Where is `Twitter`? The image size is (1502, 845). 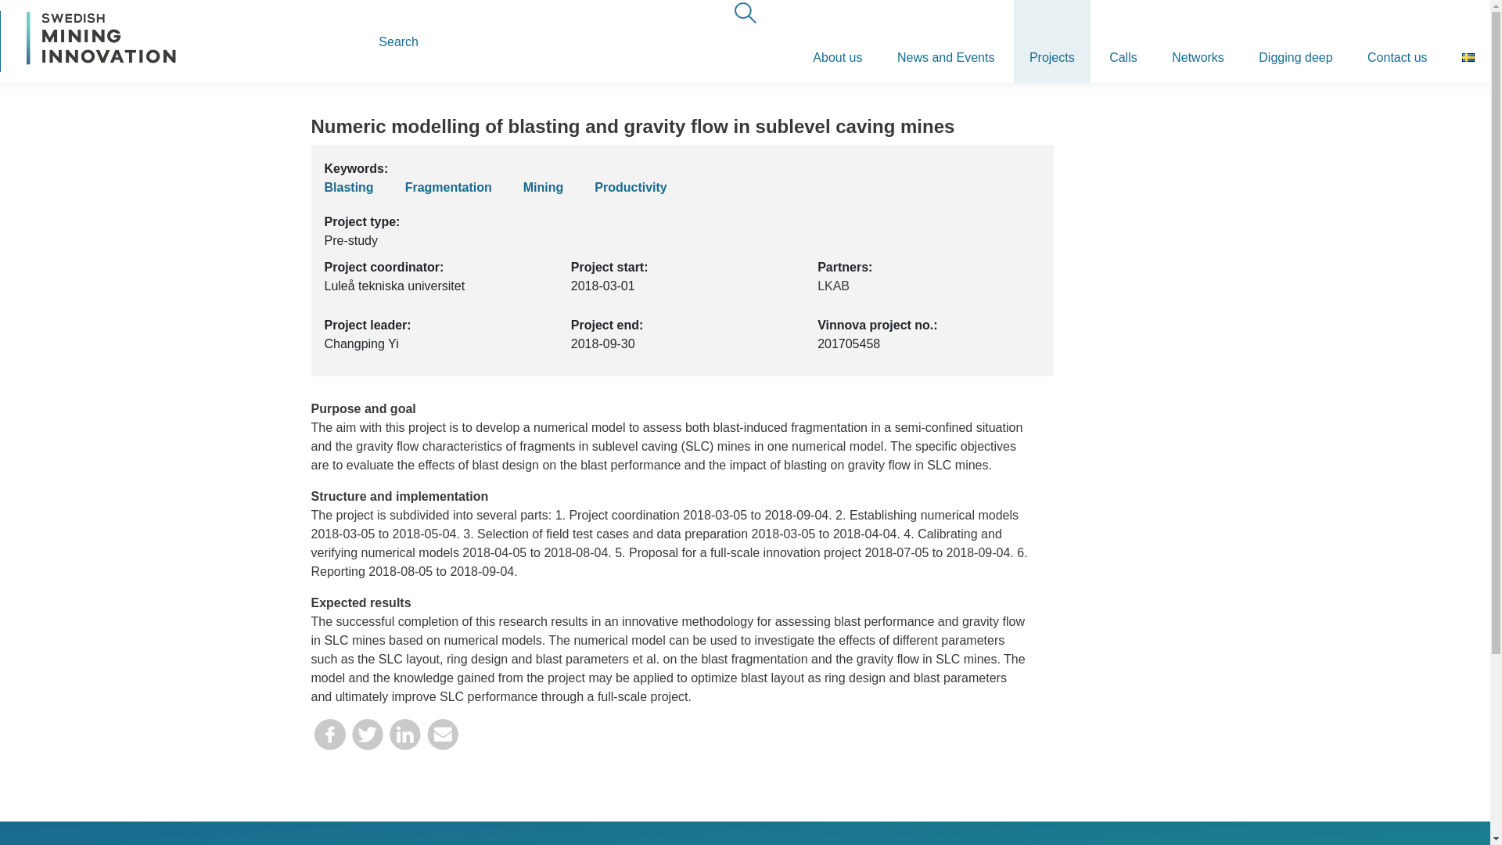
Twitter is located at coordinates (367, 740).